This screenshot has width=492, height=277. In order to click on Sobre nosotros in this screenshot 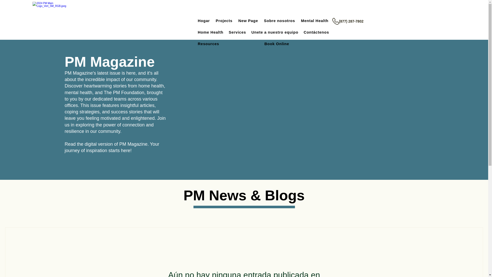, I will do `click(280, 21)`.